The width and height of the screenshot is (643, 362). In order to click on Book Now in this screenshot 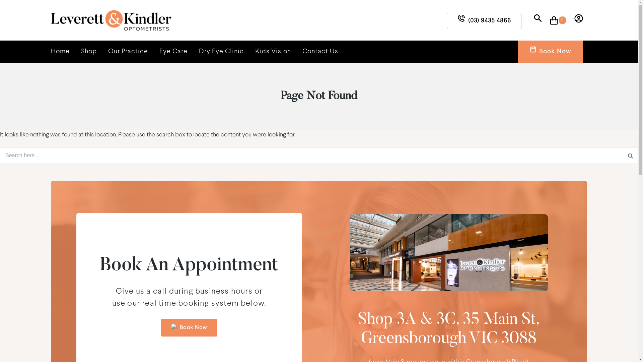, I will do `click(551, 52)`.